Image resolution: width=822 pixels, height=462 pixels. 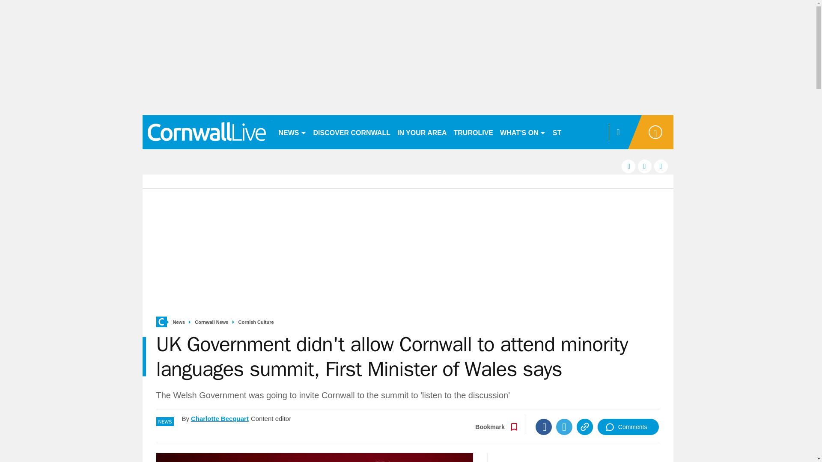 What do you see at coordinates (351, 132) in the screenshot?
I see `DISCOVER CORNWALL` at bounding box center [351, 132].